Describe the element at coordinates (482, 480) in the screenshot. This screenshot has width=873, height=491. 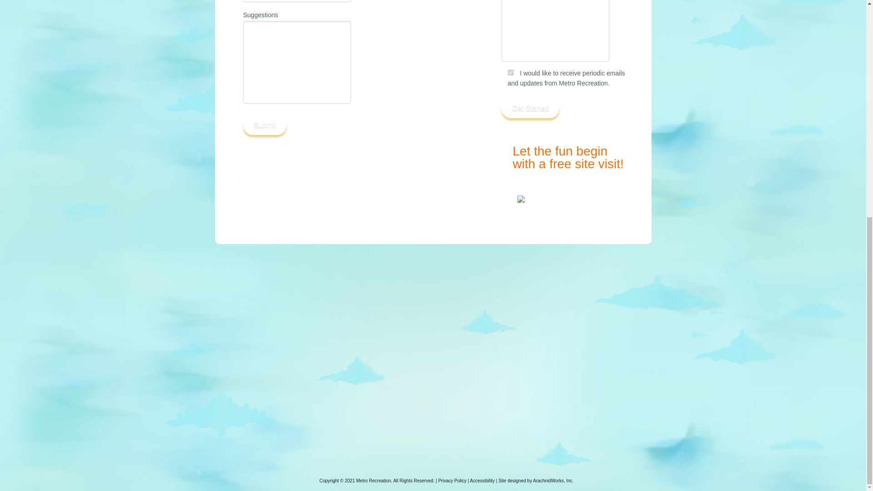
I see `Accessibility` at that location.